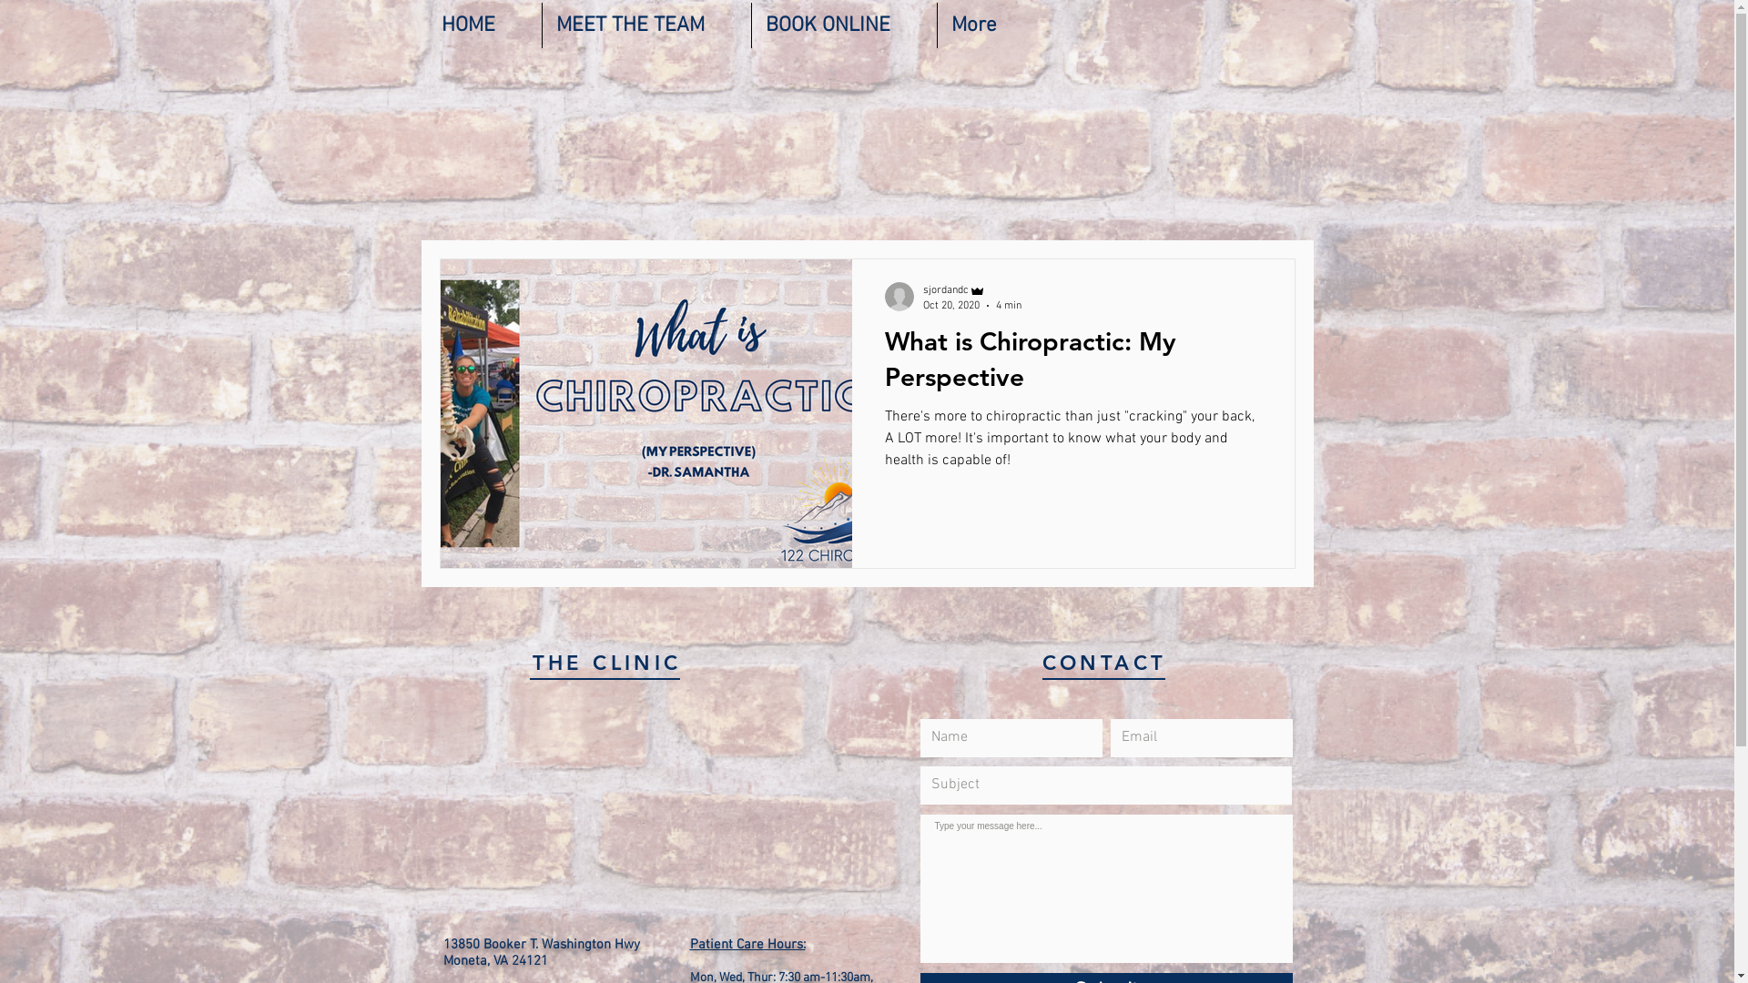 Image resolution: width=1748 pixels, height=983 pixels. What do you see at coordinates (646, 25) in the screenshot?
I see `MEET THE TEAM` at bounding box center [646, 25].